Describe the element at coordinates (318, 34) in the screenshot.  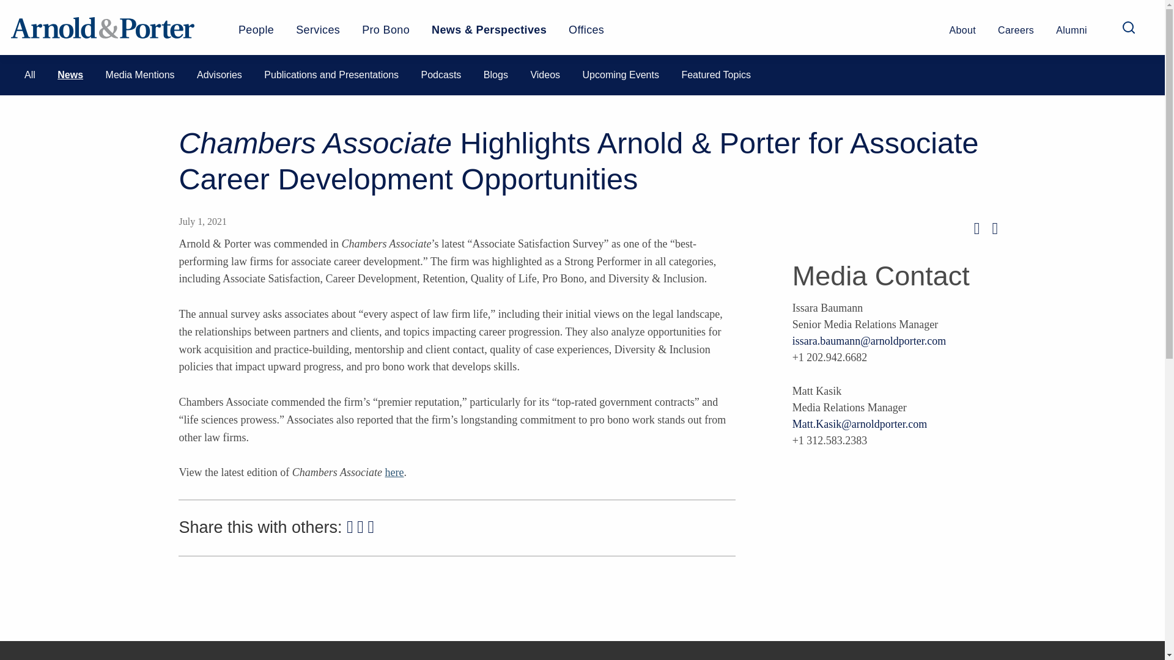
I see `Services` at that location.